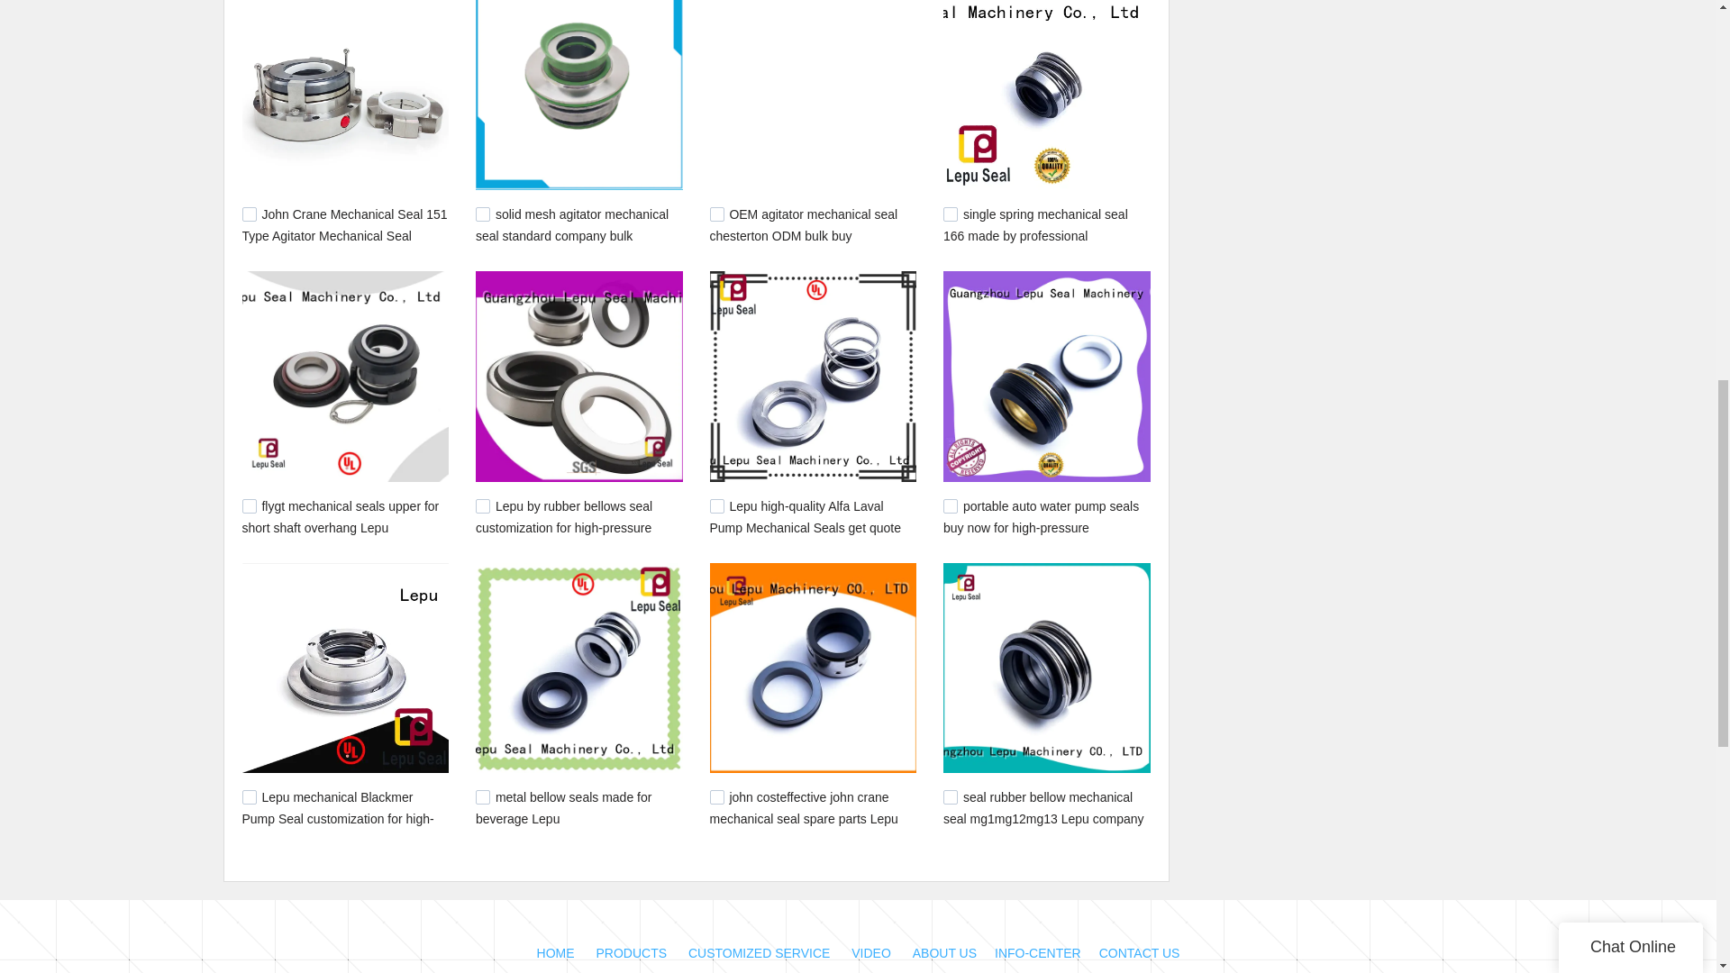 The image size is (1730, 973). I want to click on flygt mechanical seals upper for short shaft overhang Lepu, so click(341, 517).